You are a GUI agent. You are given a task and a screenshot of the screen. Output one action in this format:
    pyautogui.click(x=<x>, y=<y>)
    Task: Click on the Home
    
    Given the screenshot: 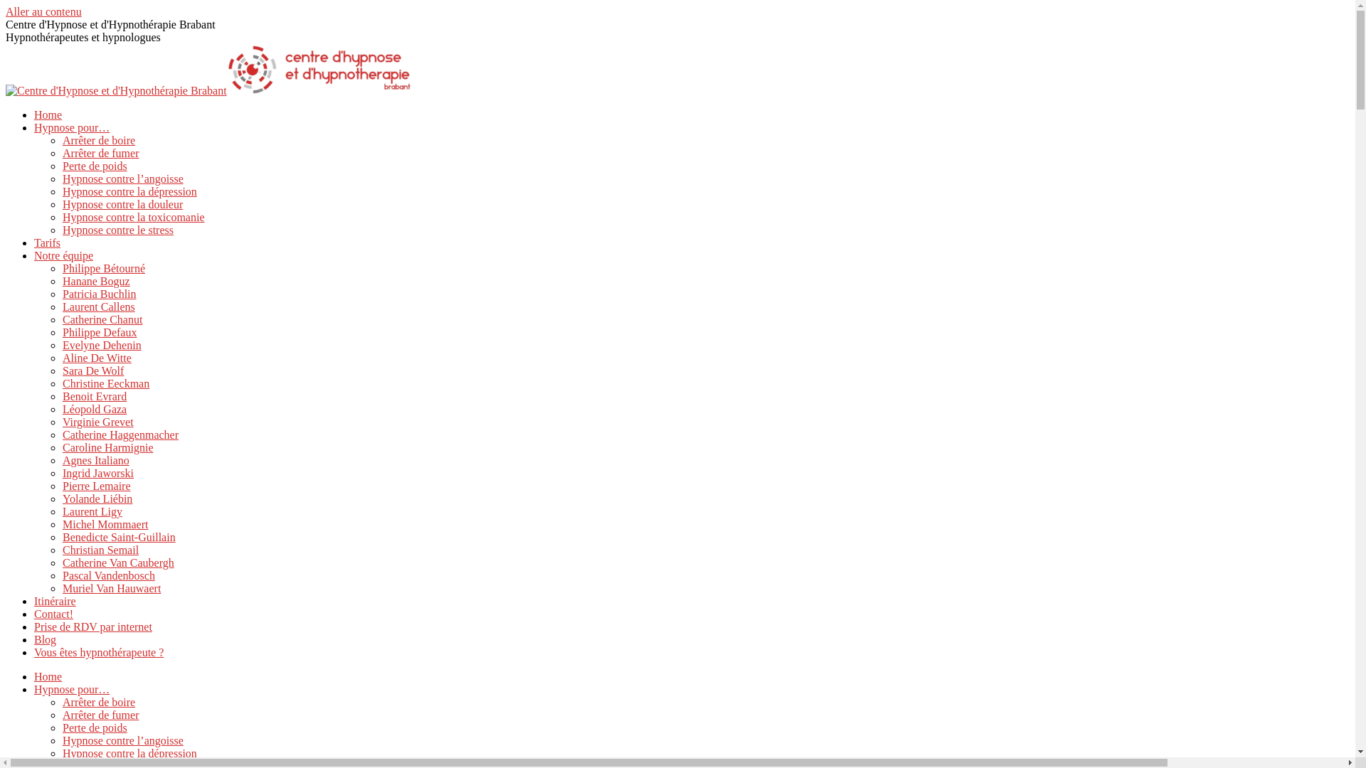 What is the action you would take?
    pyautogui.click(x=48, y=115)
    